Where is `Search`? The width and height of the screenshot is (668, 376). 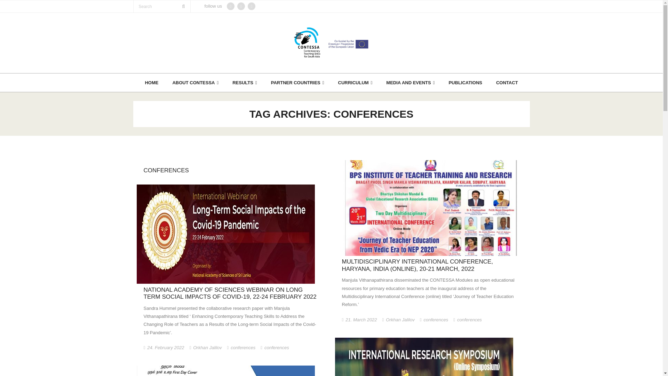
Search is located at coordinates (17, 8).